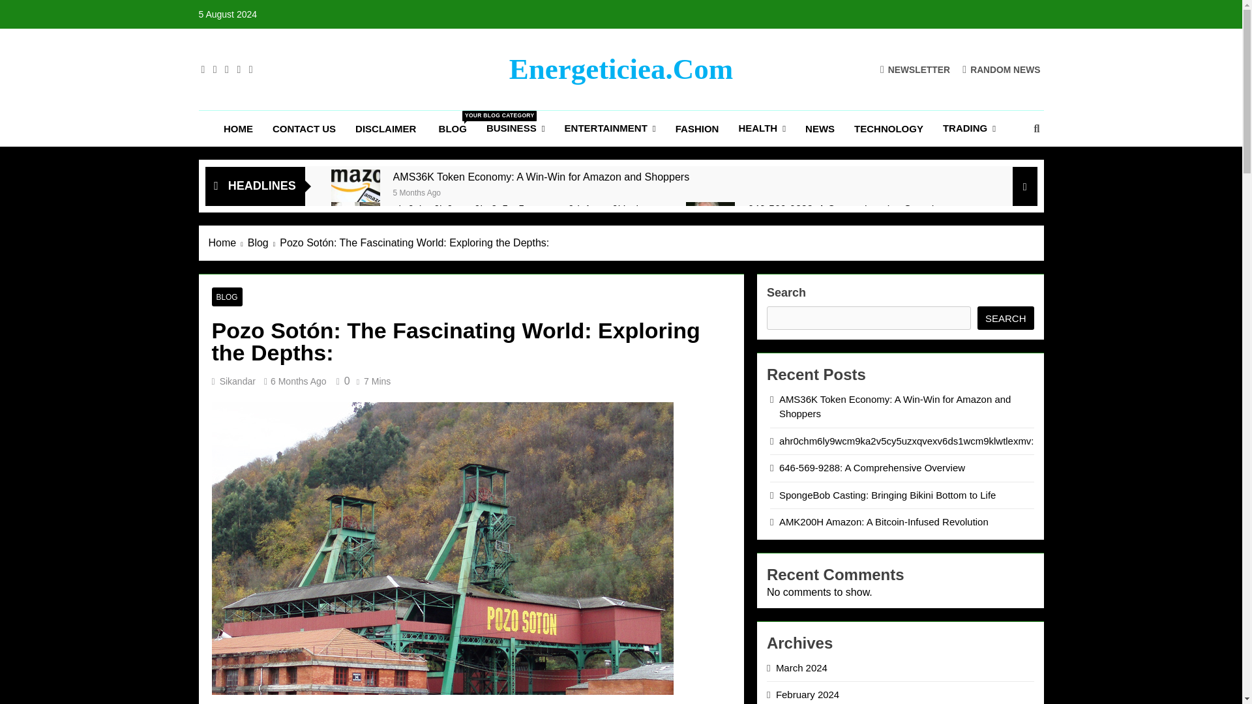  What do you see at coordinates (356, 194) in the screenshot?
I see `AMS36K Token Economy: A Win-Win for Amazon and Shoppers` at bounding box center [356, 194].